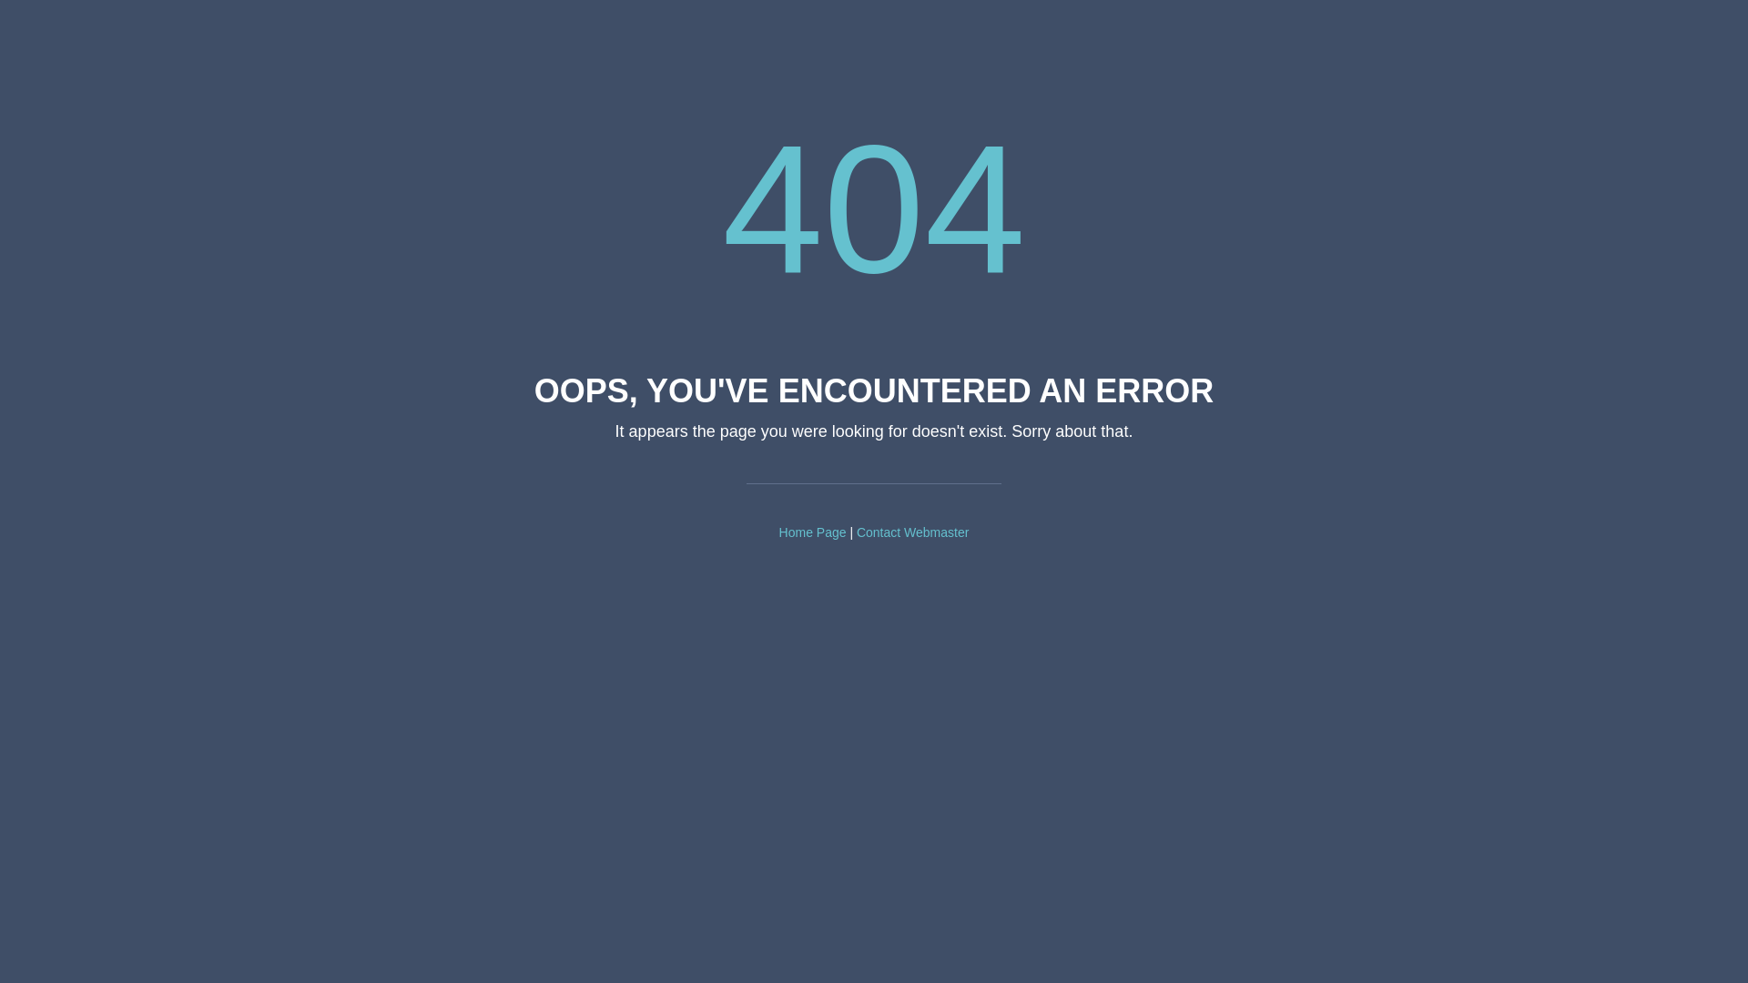  Describe the element at coordinates (813, 532) in the screenshot. I see `Home Page` at that location.